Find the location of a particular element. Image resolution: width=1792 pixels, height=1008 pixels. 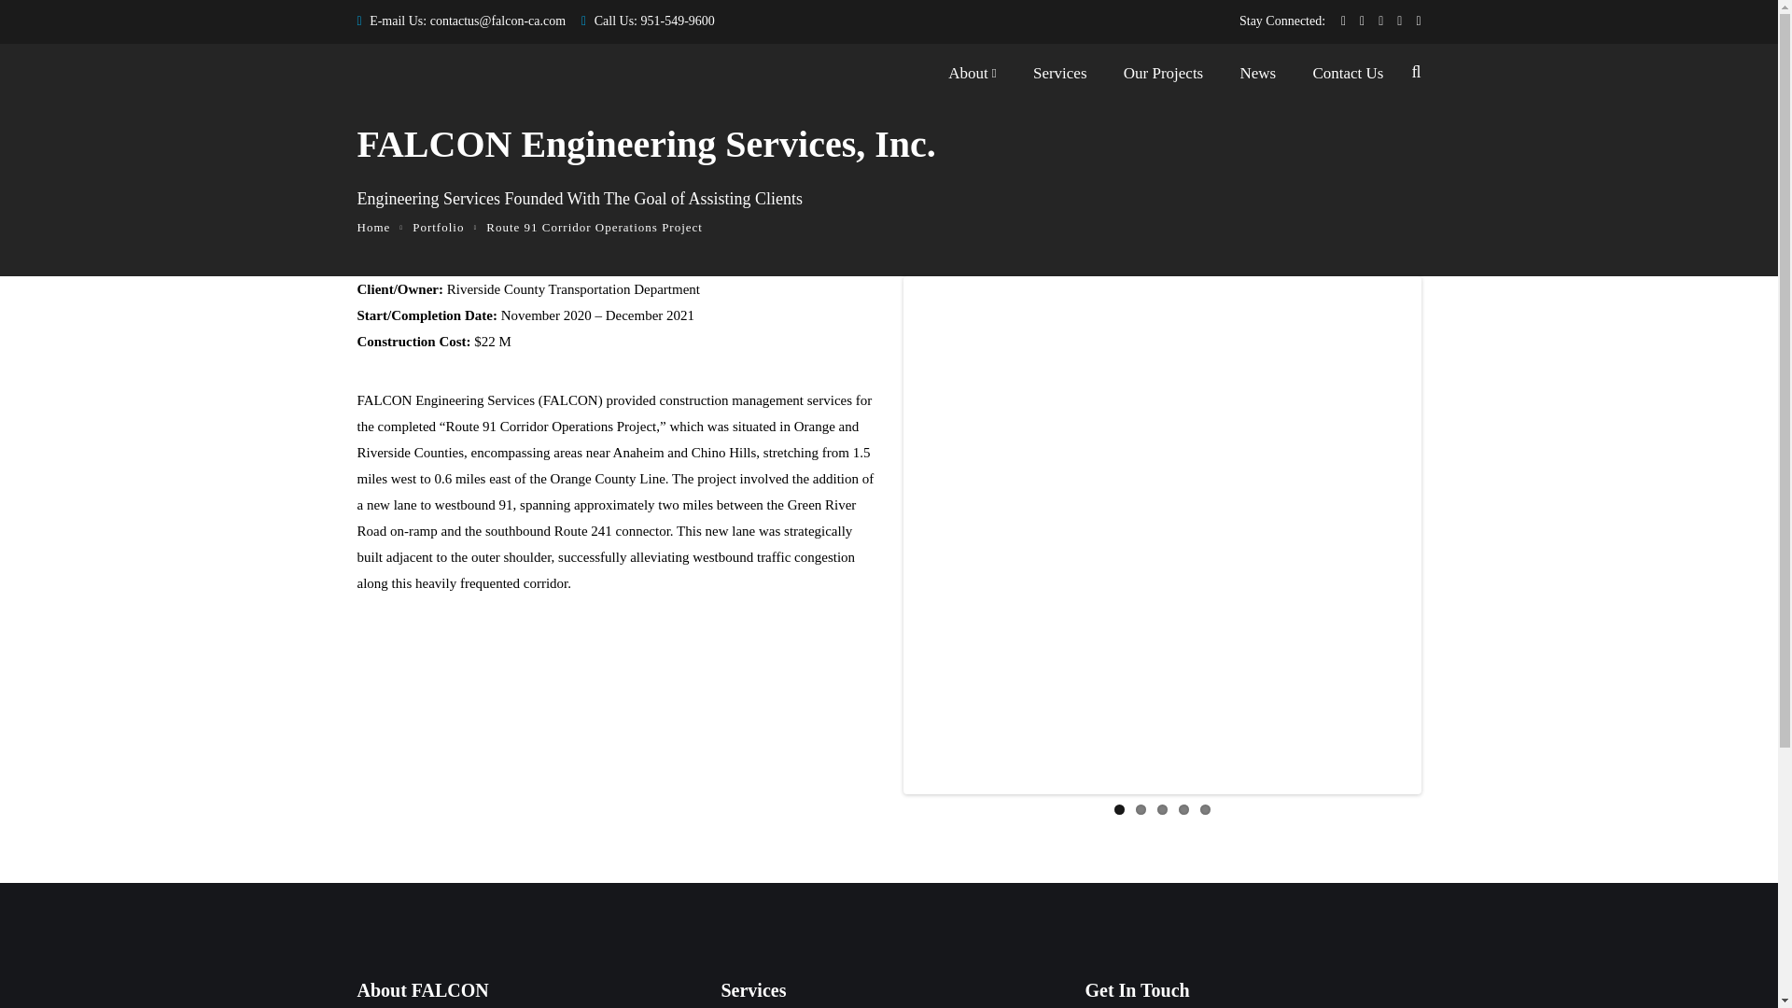

5 is located at coordinates (1206, 808).